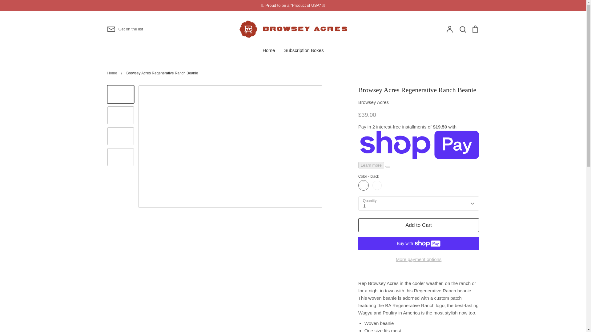  I want to click on Search, so click(462, 29).